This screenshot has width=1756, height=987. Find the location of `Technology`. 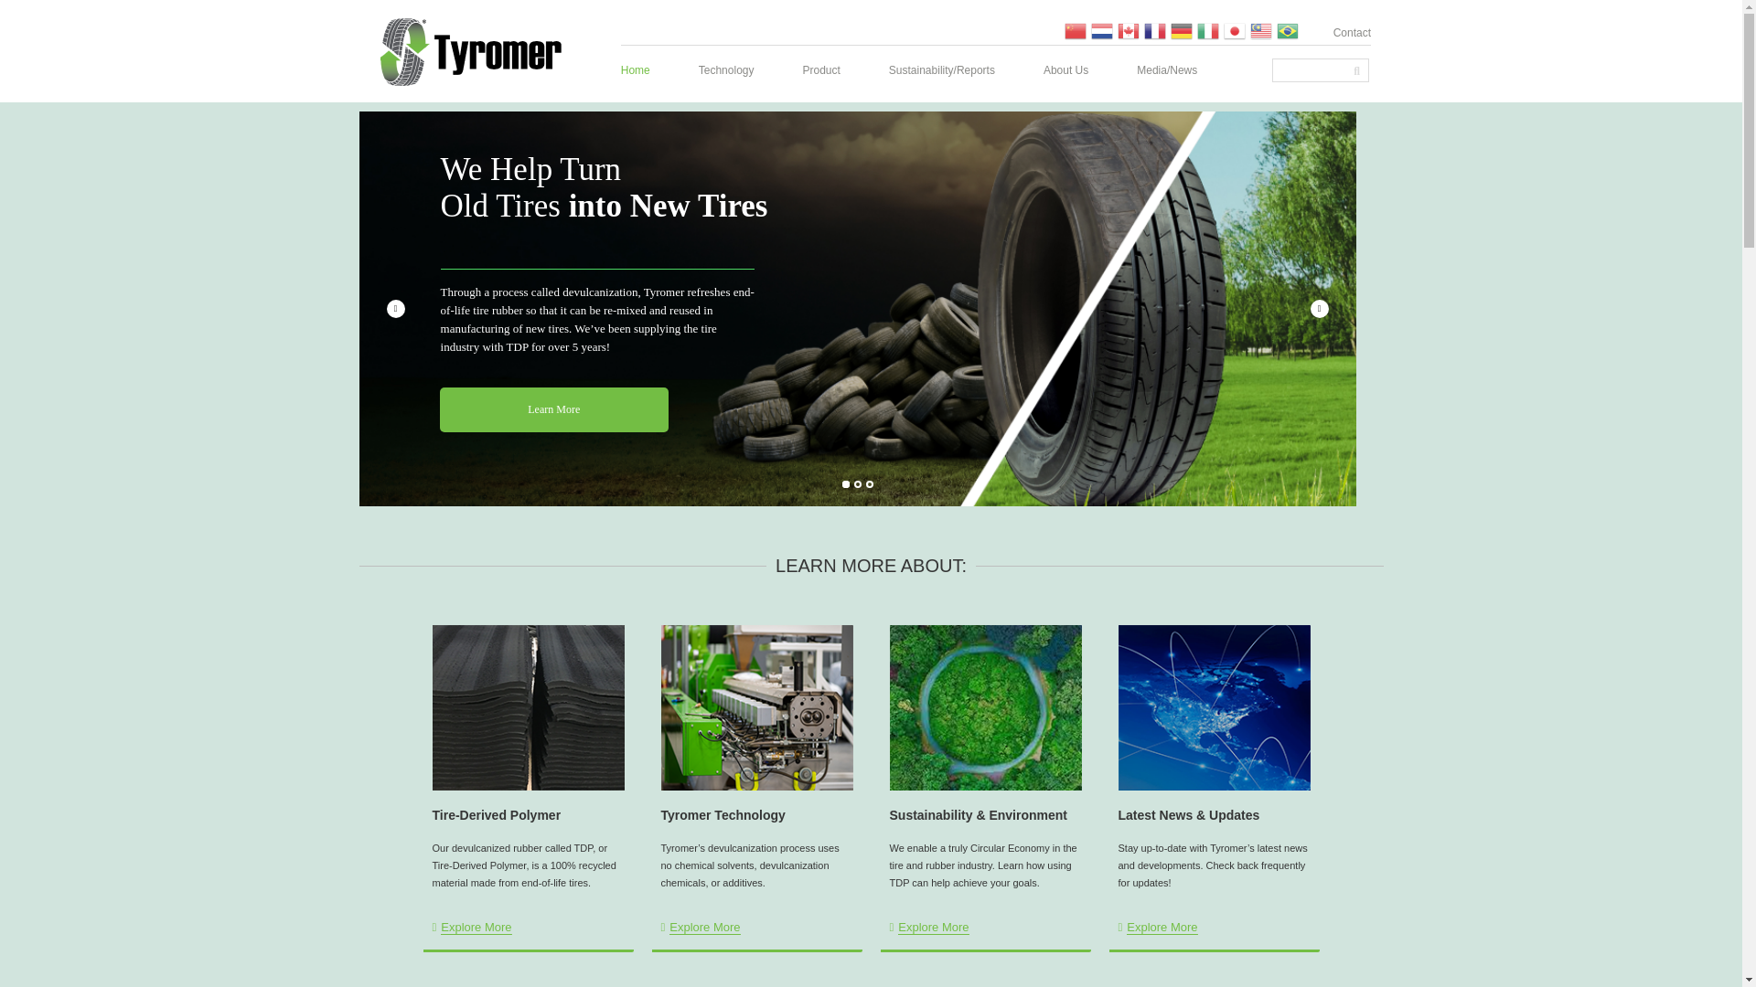

Technology is located at coordinates (726, 69).